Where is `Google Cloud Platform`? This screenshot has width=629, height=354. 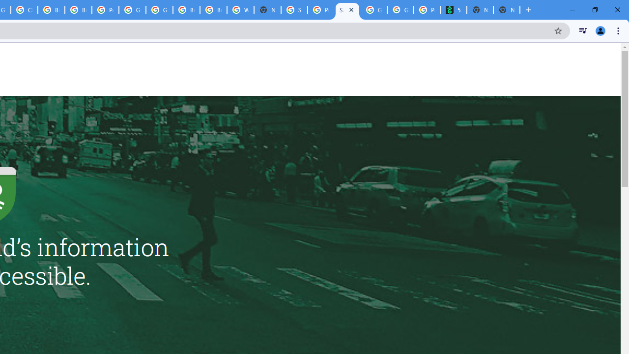
Google Cloud Platform is located at coordinates (132, 10).